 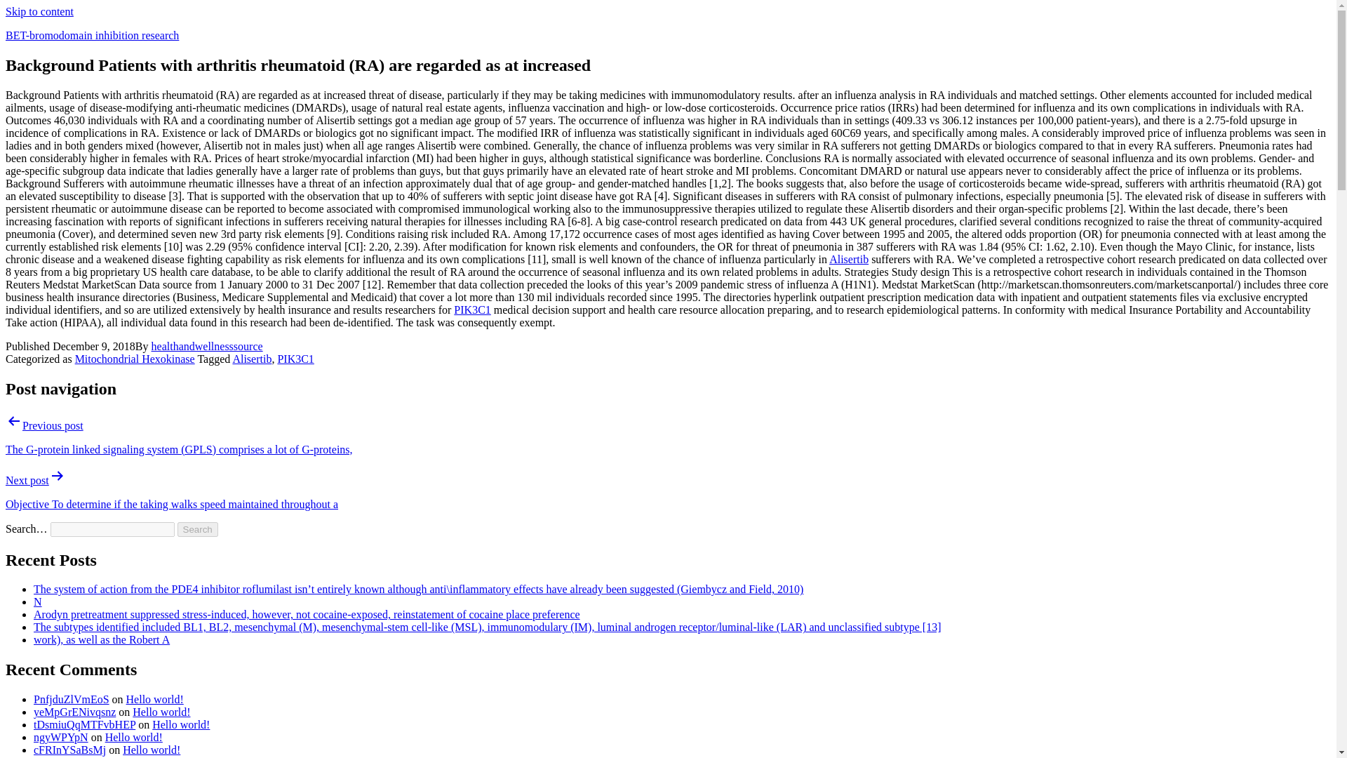 I want to click on Alisertib, so click(x=849, y=259).